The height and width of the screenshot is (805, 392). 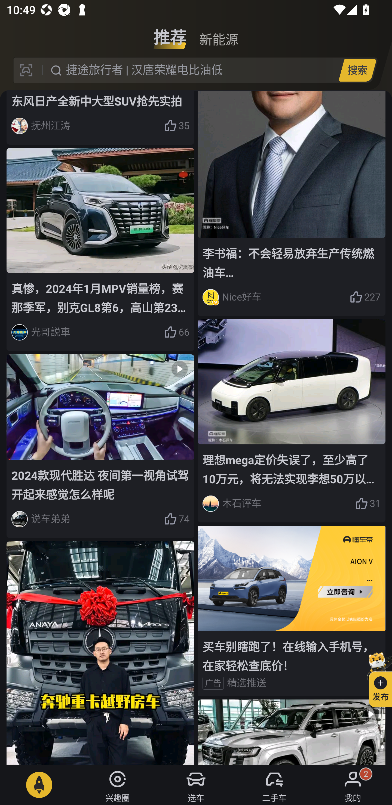 What do you see at coordinates (176, 332) in the screenshot?
I see `66` at bounding box center [176, 332].